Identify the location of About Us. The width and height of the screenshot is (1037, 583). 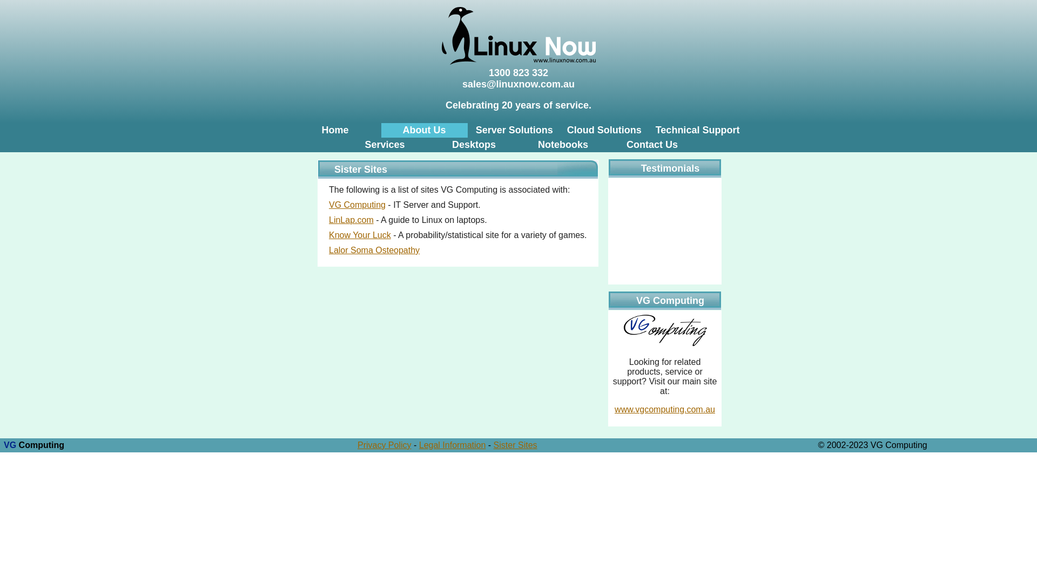
(425, 130).